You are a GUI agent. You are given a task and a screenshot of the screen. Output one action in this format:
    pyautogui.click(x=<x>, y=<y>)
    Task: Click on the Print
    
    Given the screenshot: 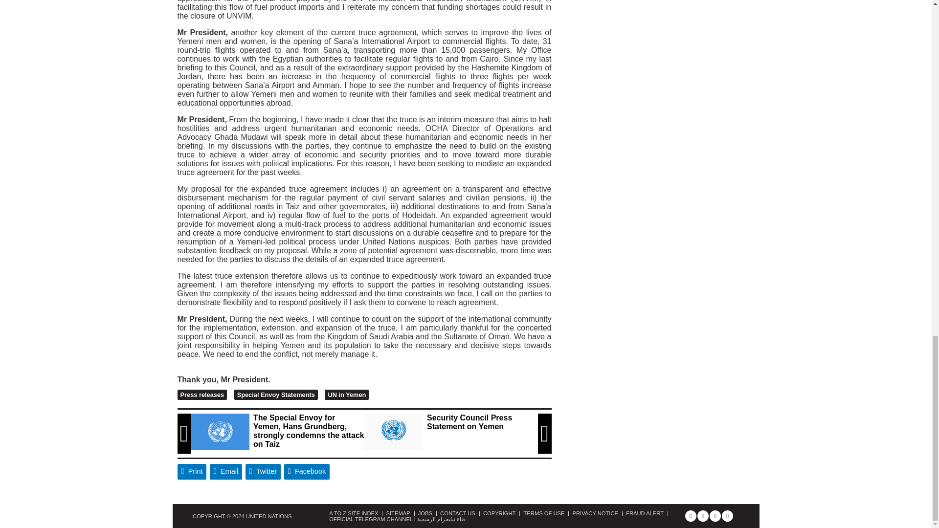 What is the action you would take?
    pyautogui.click(x=192, y=471)
    